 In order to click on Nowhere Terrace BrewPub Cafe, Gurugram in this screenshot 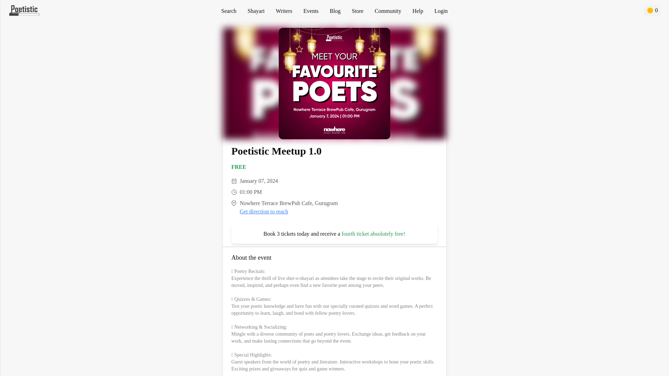, I will do `click(289, 203)`.